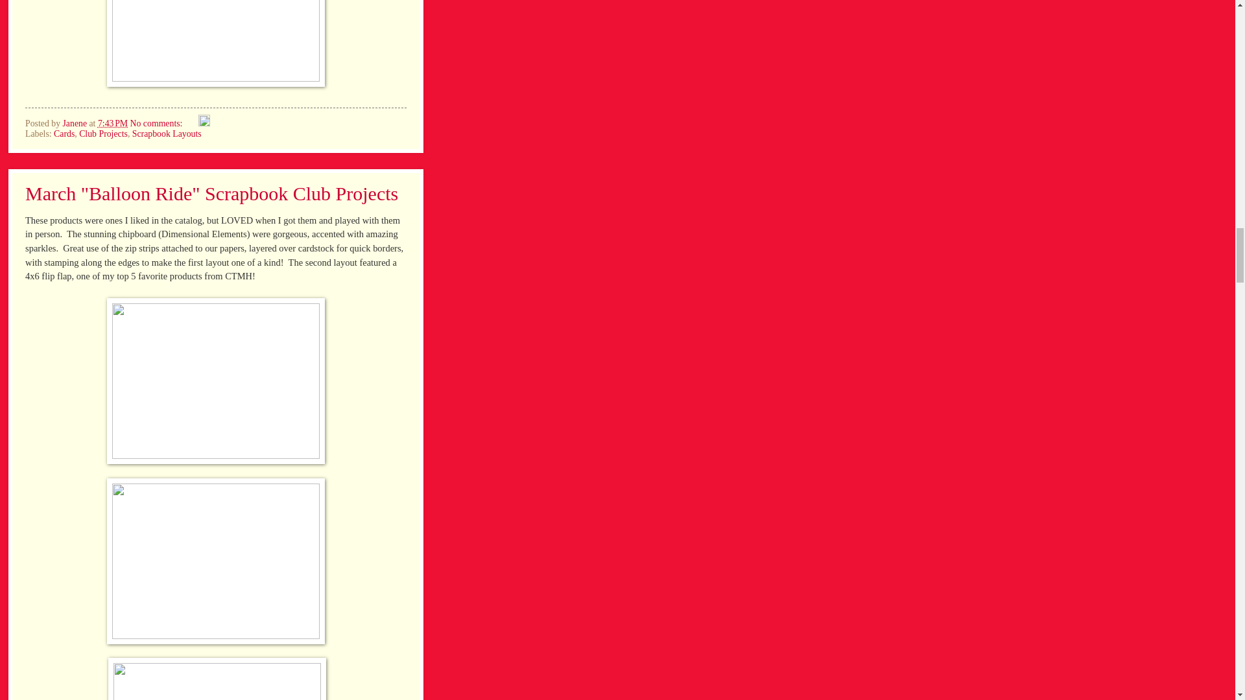  I want to click on Scrapbook Layouts, so click(167, 134).